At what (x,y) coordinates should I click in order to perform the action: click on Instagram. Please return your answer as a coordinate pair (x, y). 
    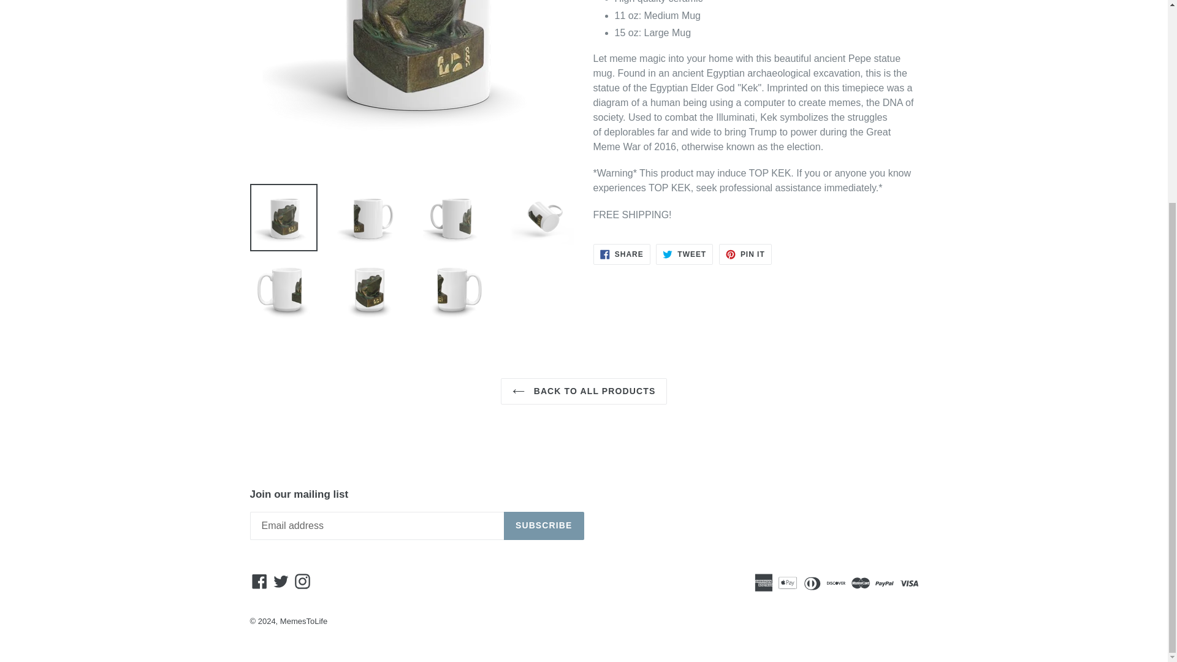
    Looking at the image, I should click on (302, 581).